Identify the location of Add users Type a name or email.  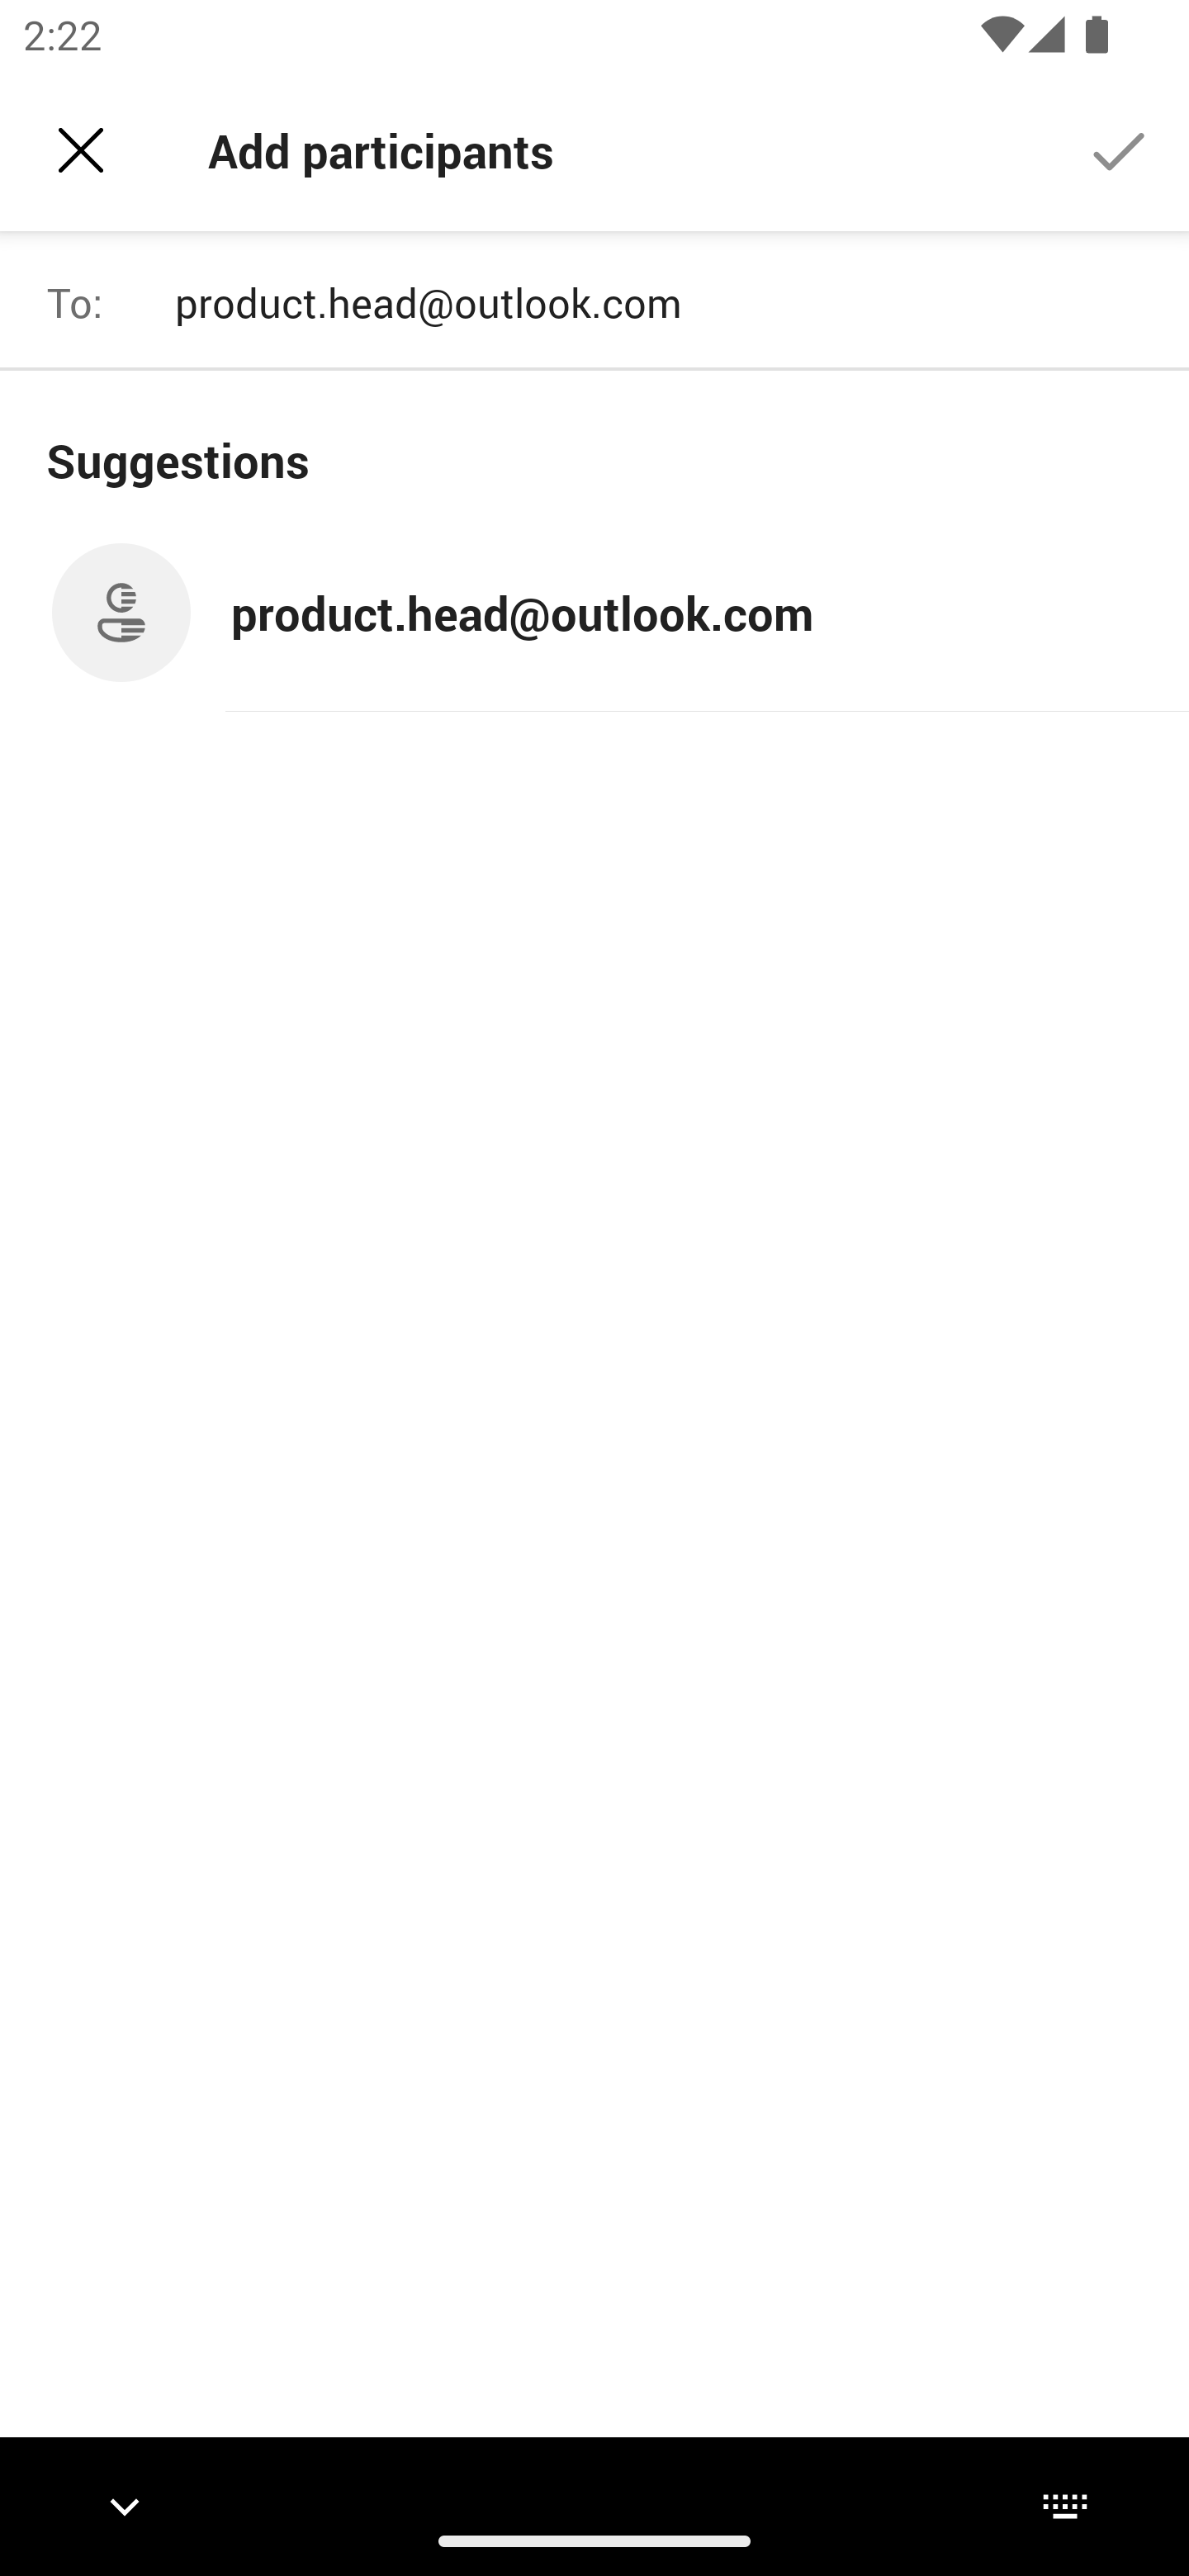
(669, 302).